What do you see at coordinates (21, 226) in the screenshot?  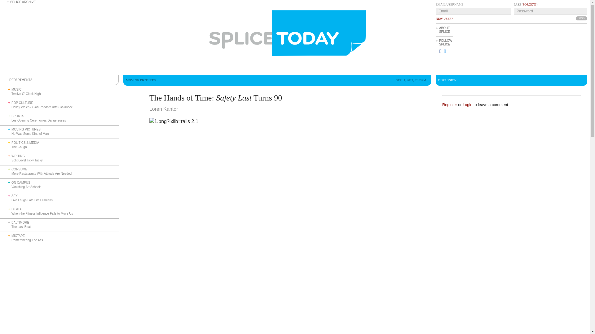 I see `The Last Beat` at bounding box center [21, 226].